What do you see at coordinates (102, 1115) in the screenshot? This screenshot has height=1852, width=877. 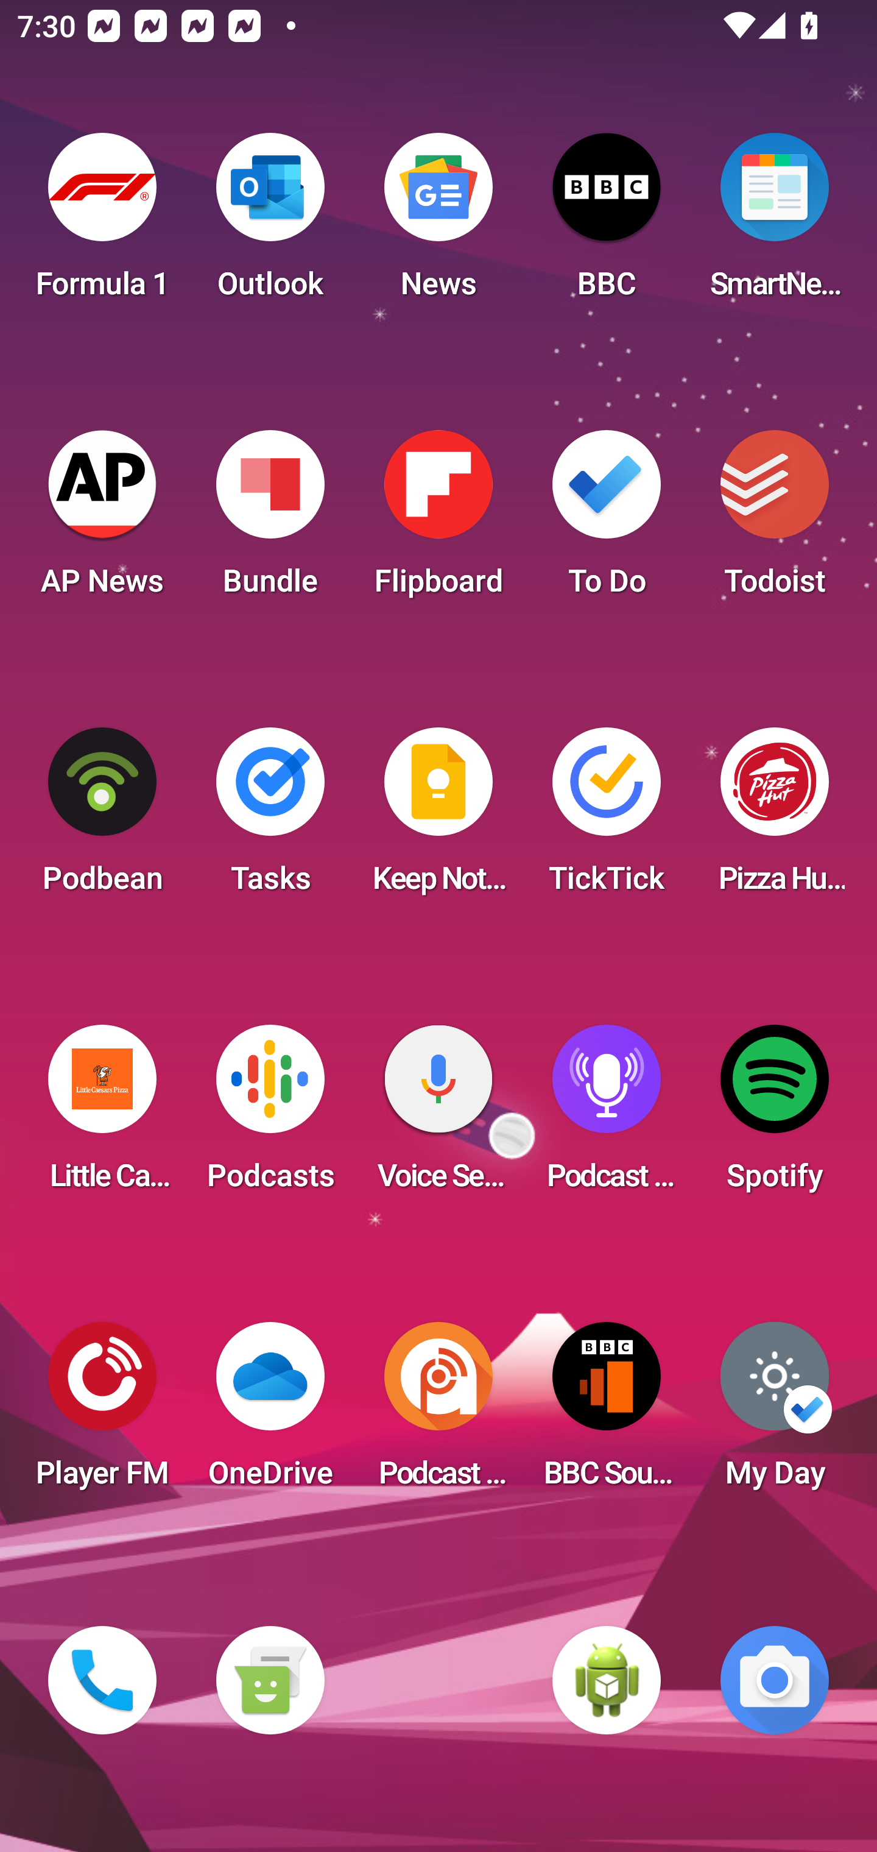 I see `Little Caesars Pizza` at bounding box center [102, 1115].